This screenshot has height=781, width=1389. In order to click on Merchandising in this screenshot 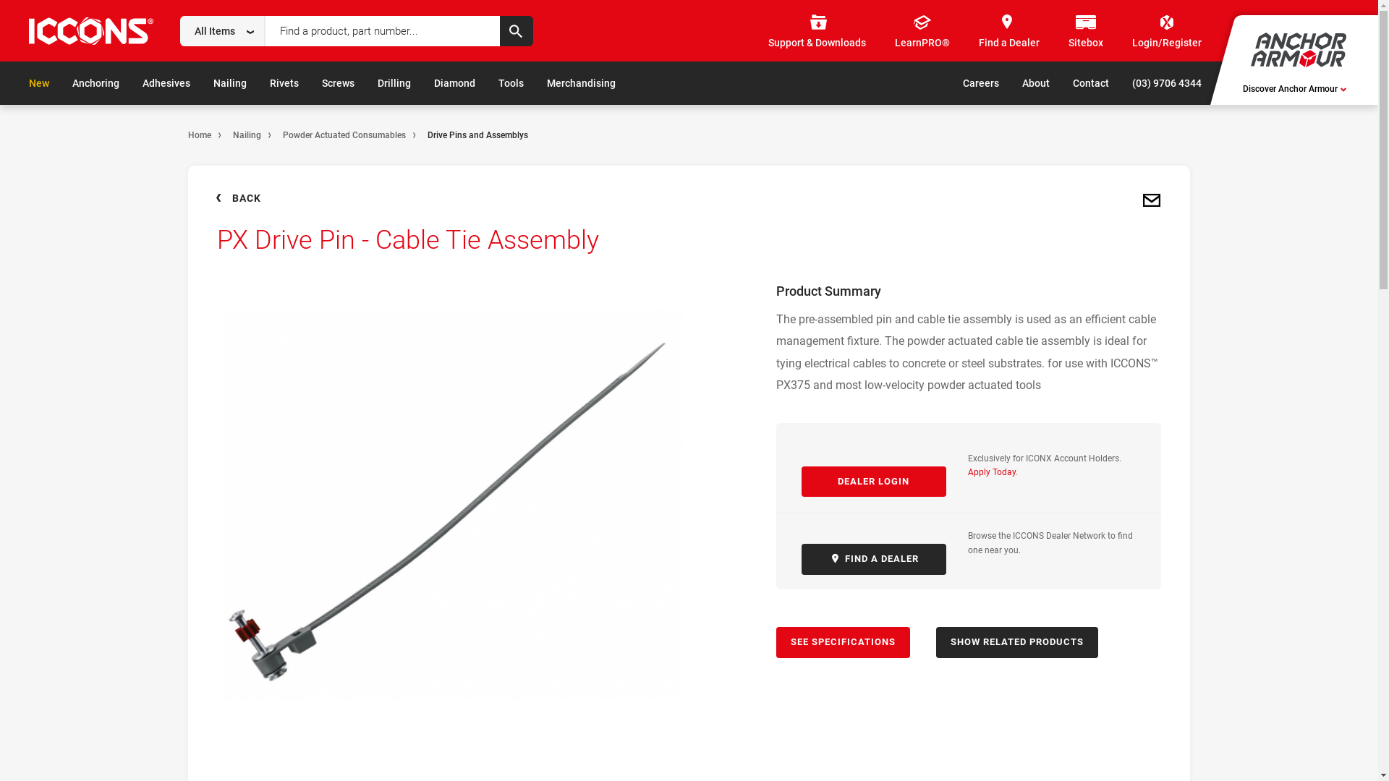, I will do `click(582, 83)`.